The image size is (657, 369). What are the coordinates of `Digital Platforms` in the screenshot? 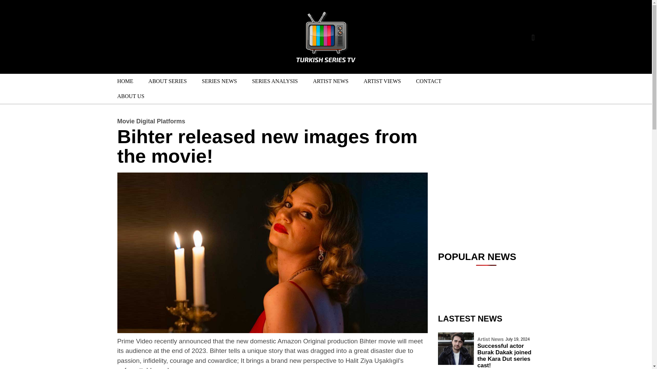 It's located at (160, 121).